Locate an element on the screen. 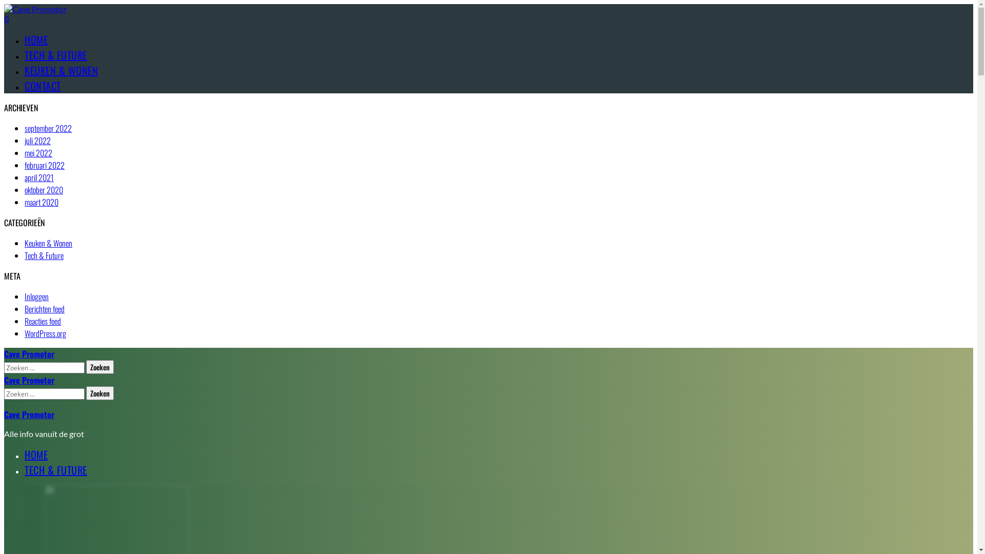  Berichten feed is located at coordinates (45, 309).